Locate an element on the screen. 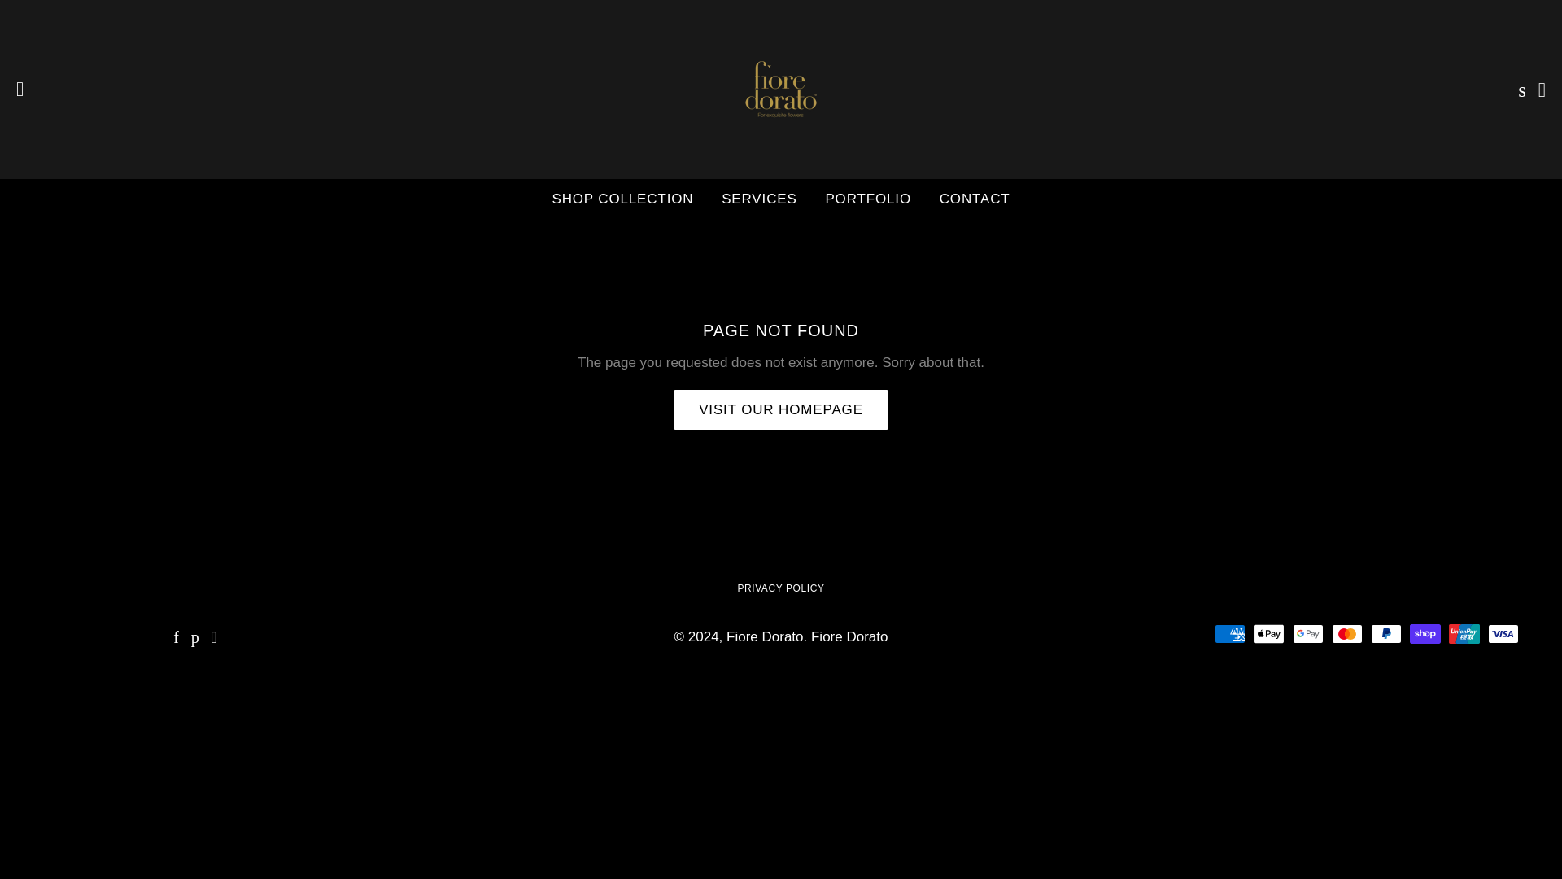  Mastercard is located at coordinates (1347, 633).